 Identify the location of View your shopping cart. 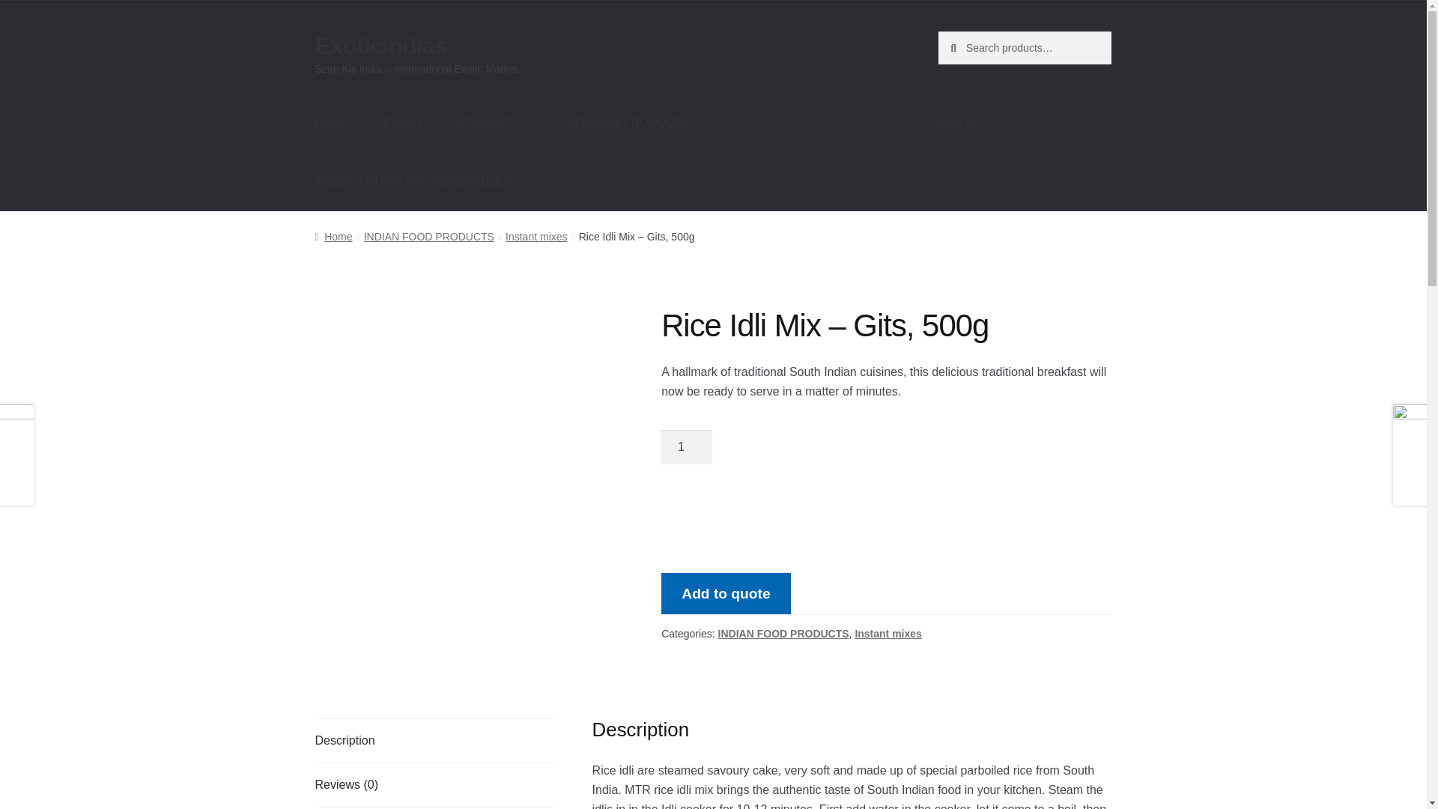
(1025, 124).